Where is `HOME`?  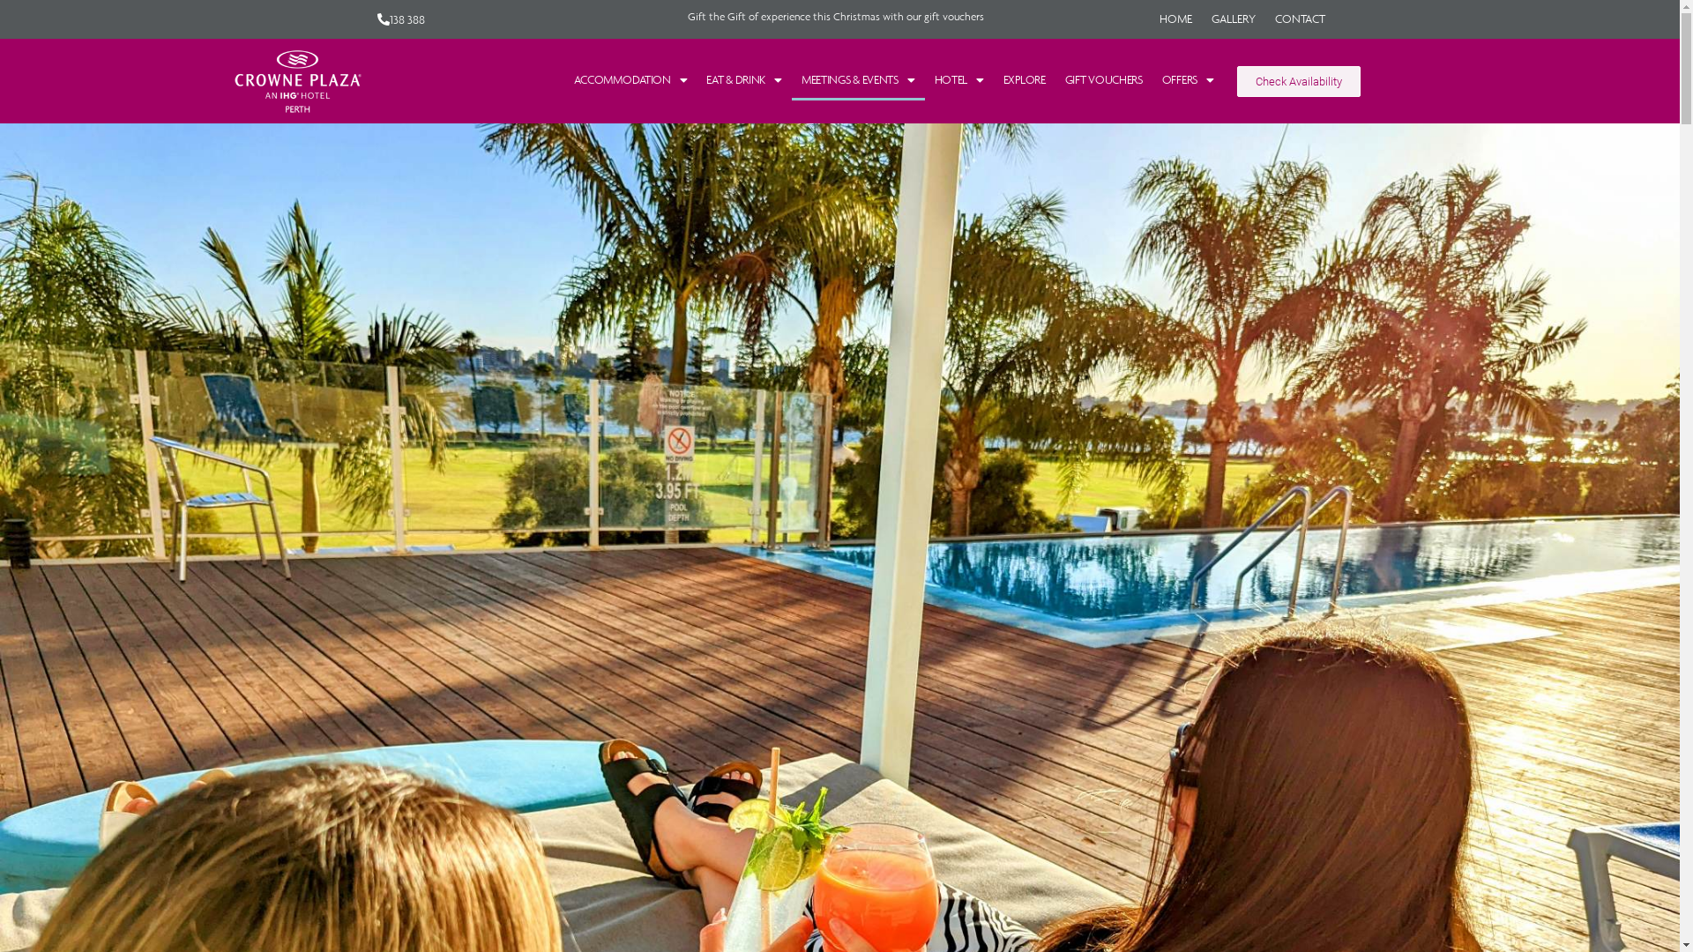 HOME is located at coordinates (1176, 19).